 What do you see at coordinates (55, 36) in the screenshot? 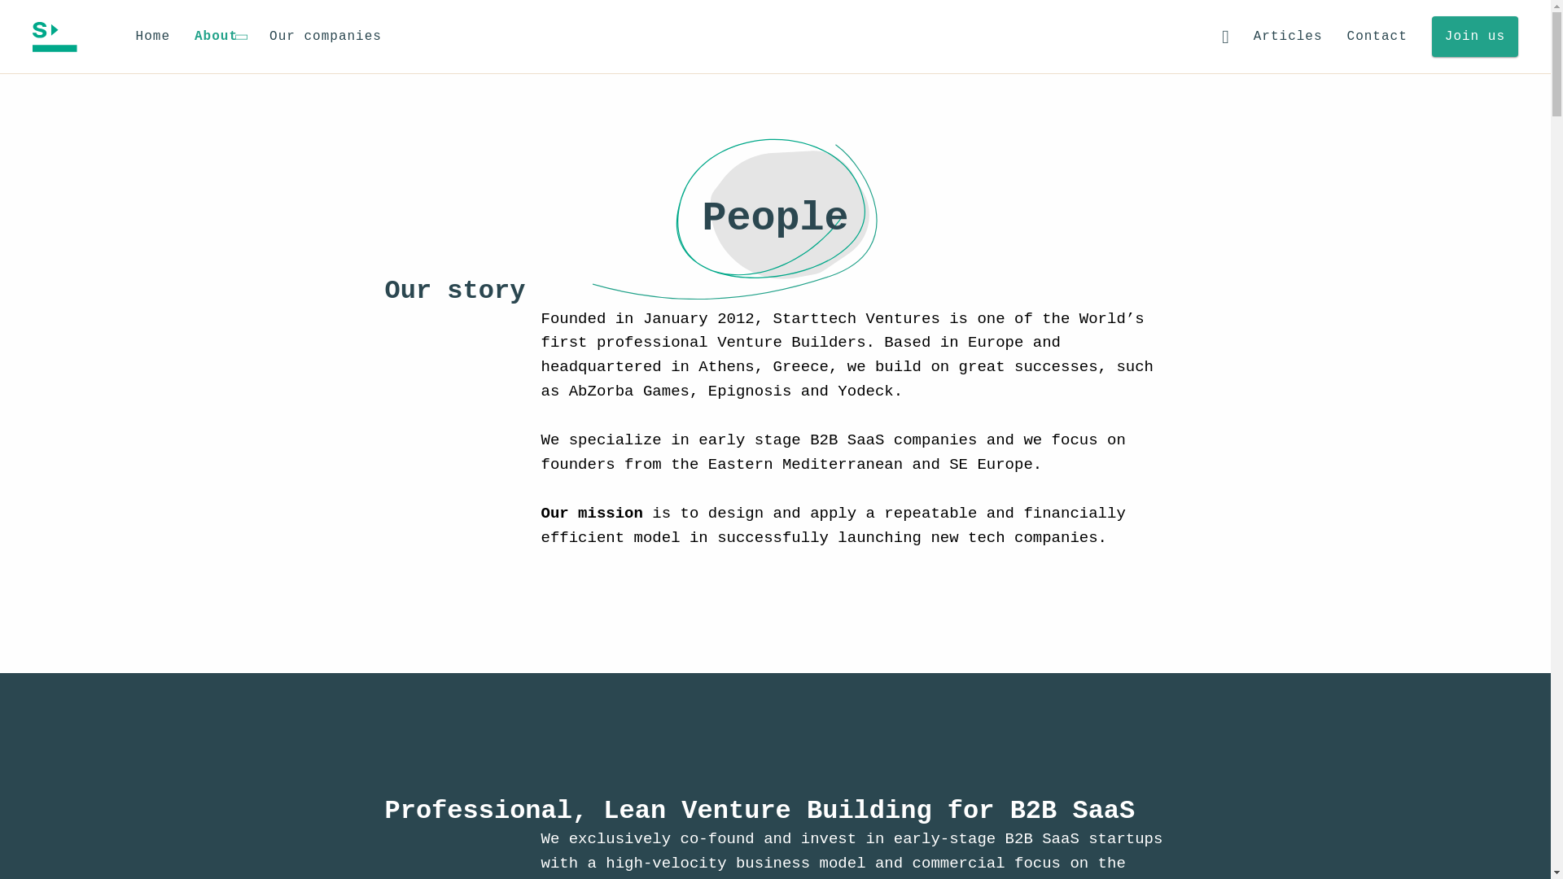
I see `Starttech Ventures` at bounding box center [55, 36].